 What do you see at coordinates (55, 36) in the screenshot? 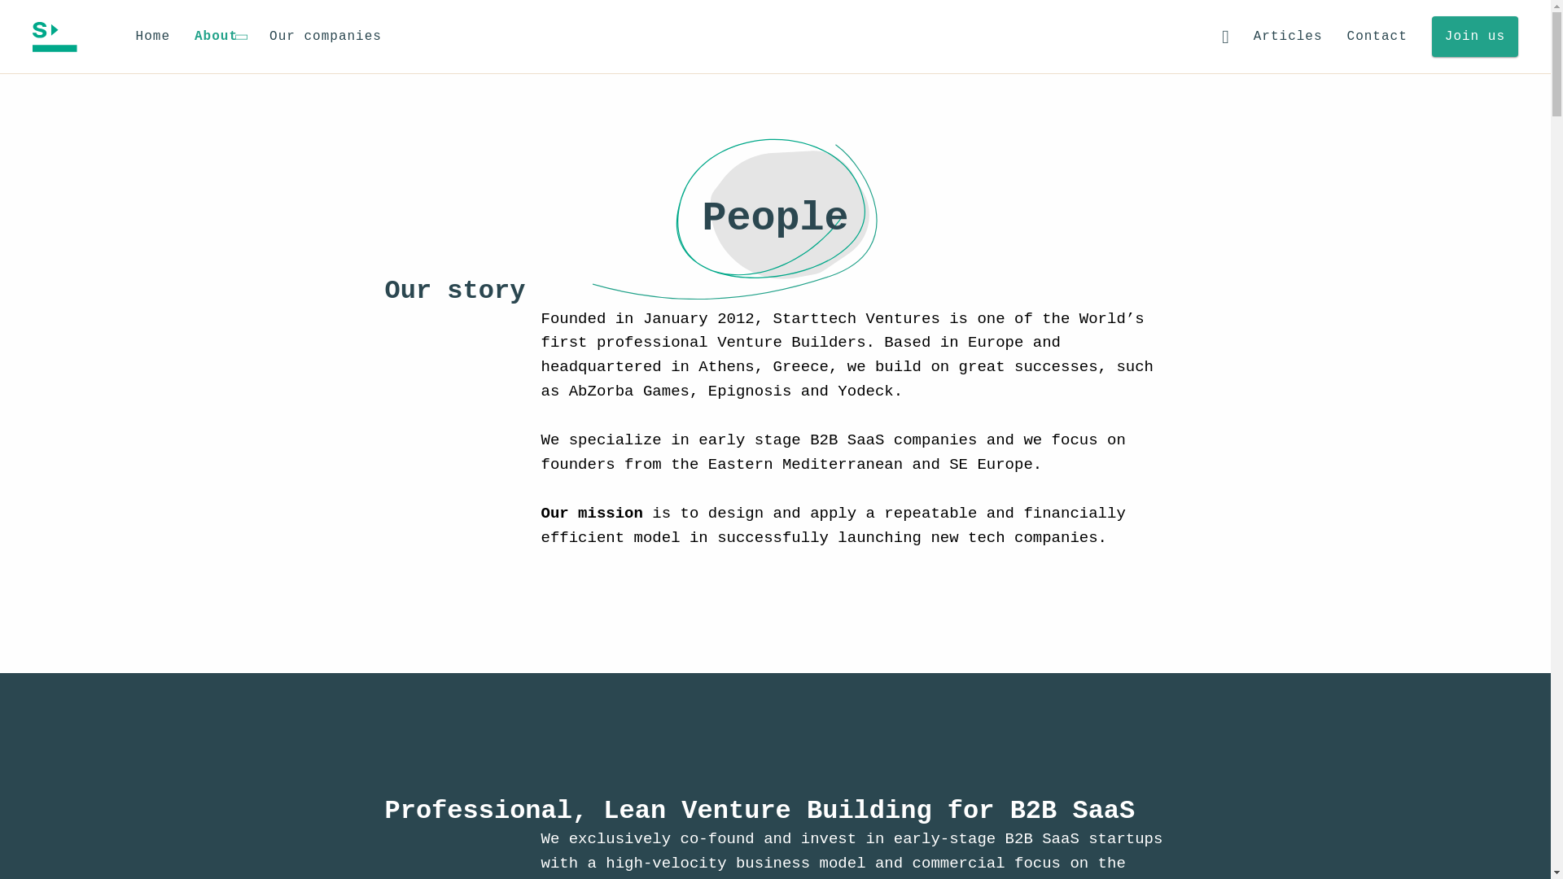
I see `Starttech Ventures` at bounding box center [55, 36].